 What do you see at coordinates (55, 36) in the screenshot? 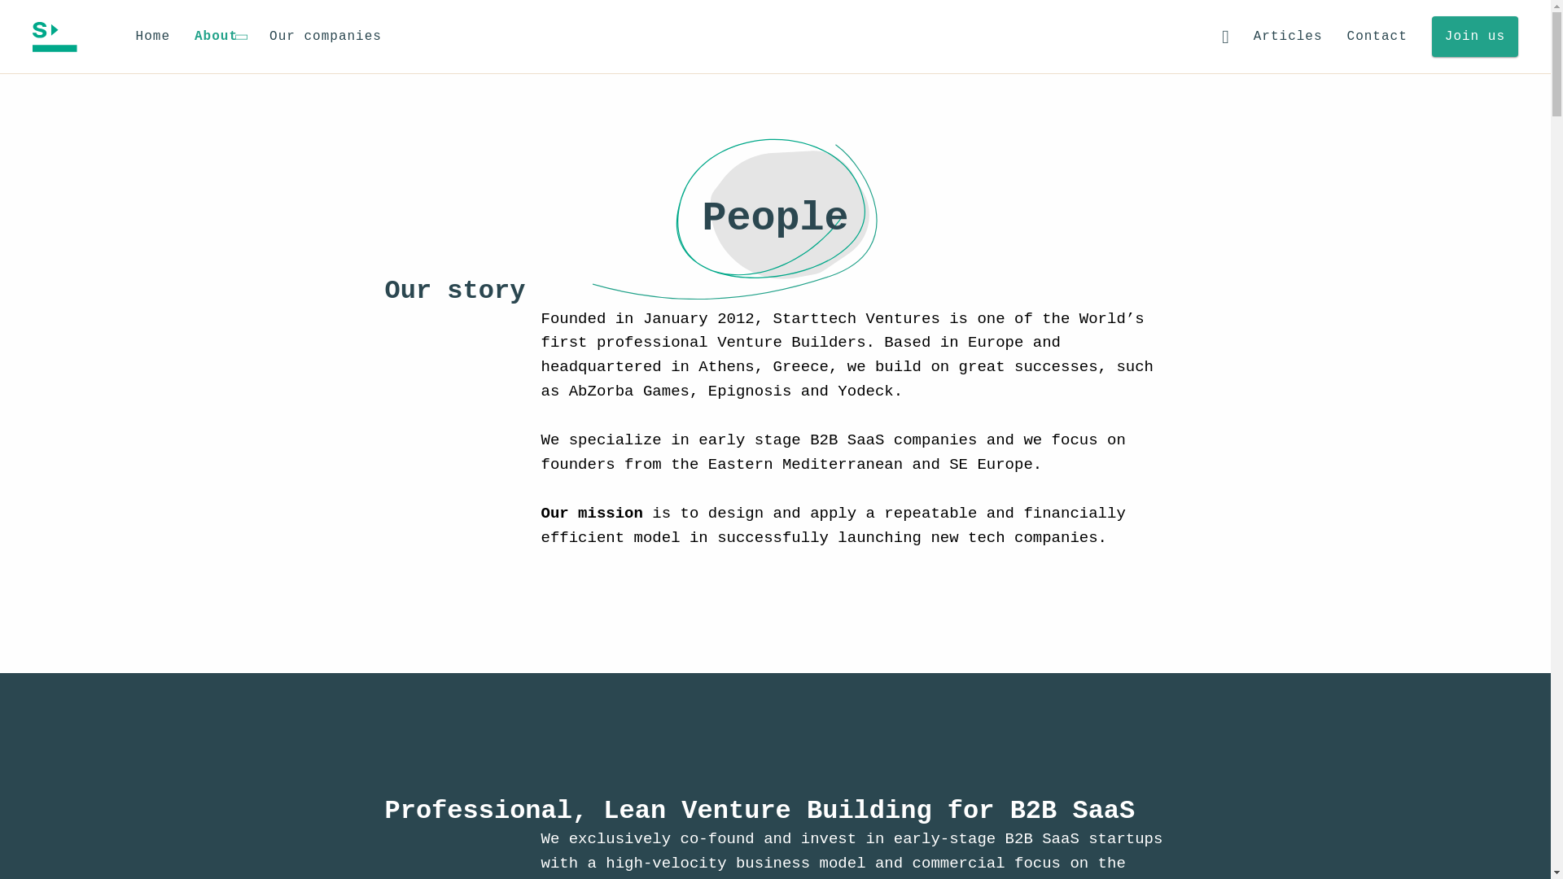
I see `Starttech Ventures` at bounding box center [55, 36].